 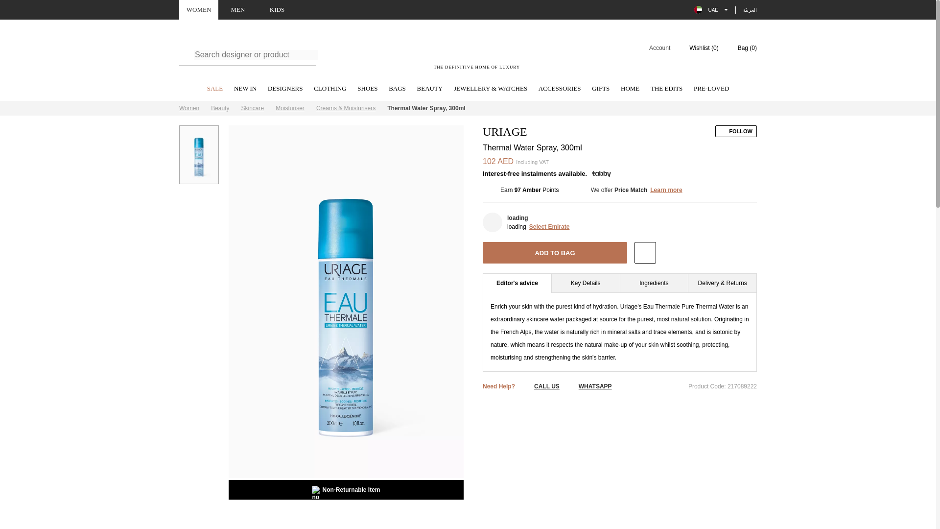 I want to click on ACCESSORIES, so click(x=560, y=89).